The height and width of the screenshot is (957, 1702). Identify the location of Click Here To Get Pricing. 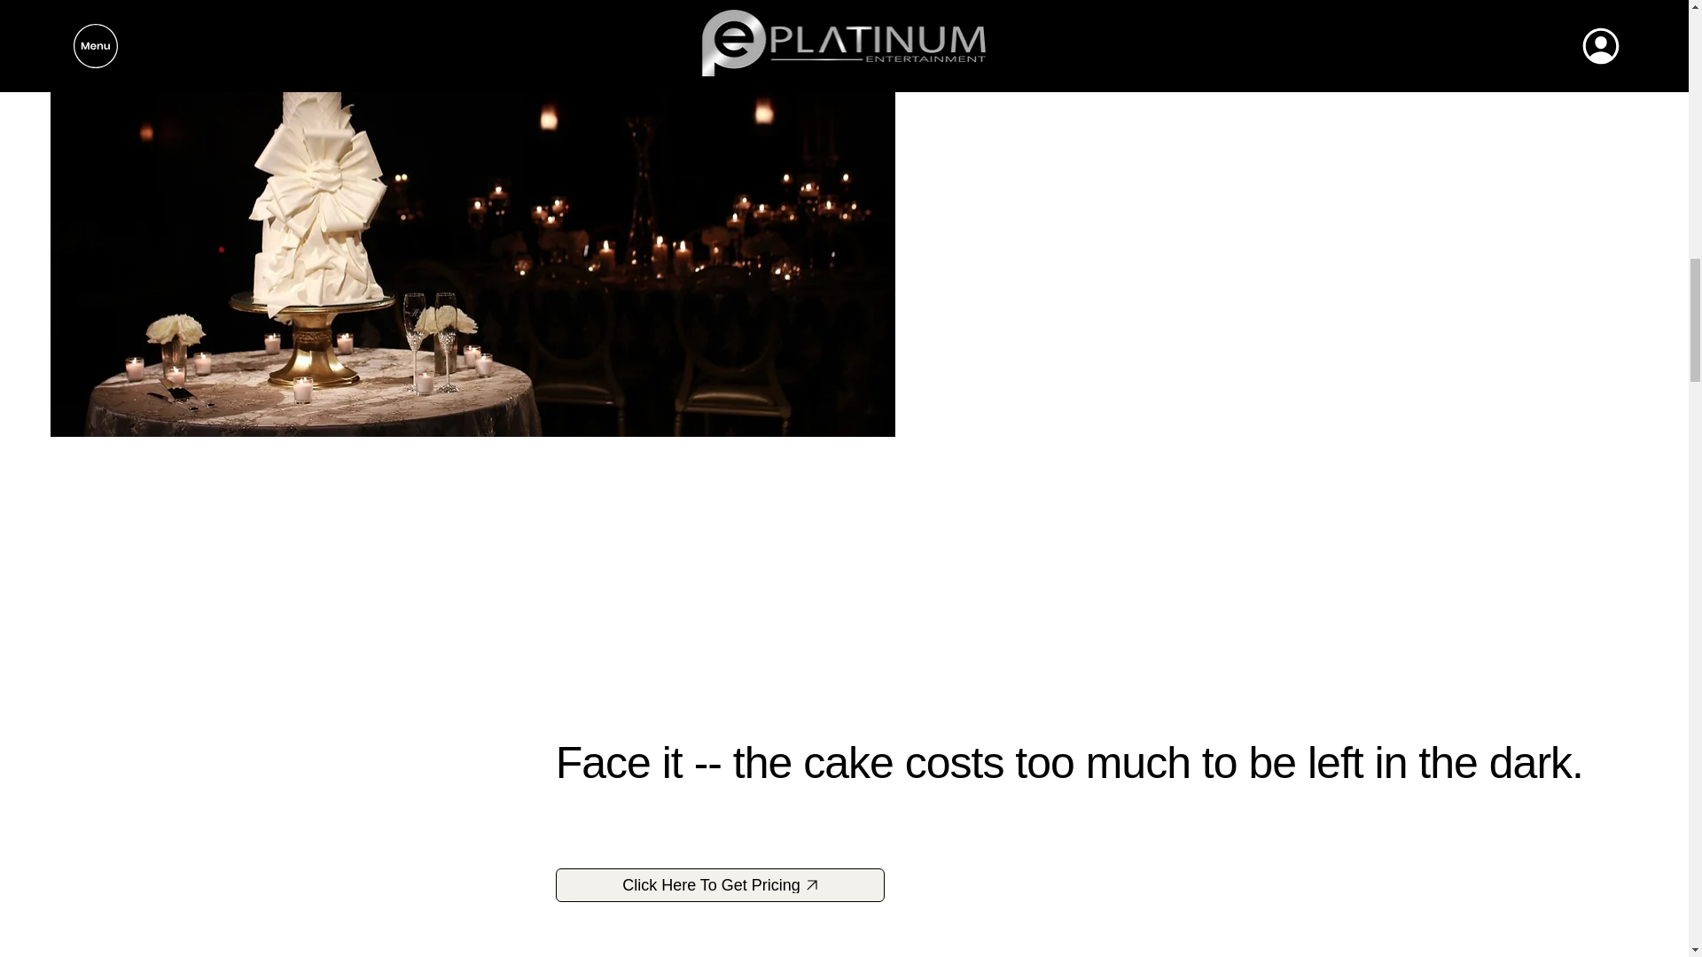
(720, 884).